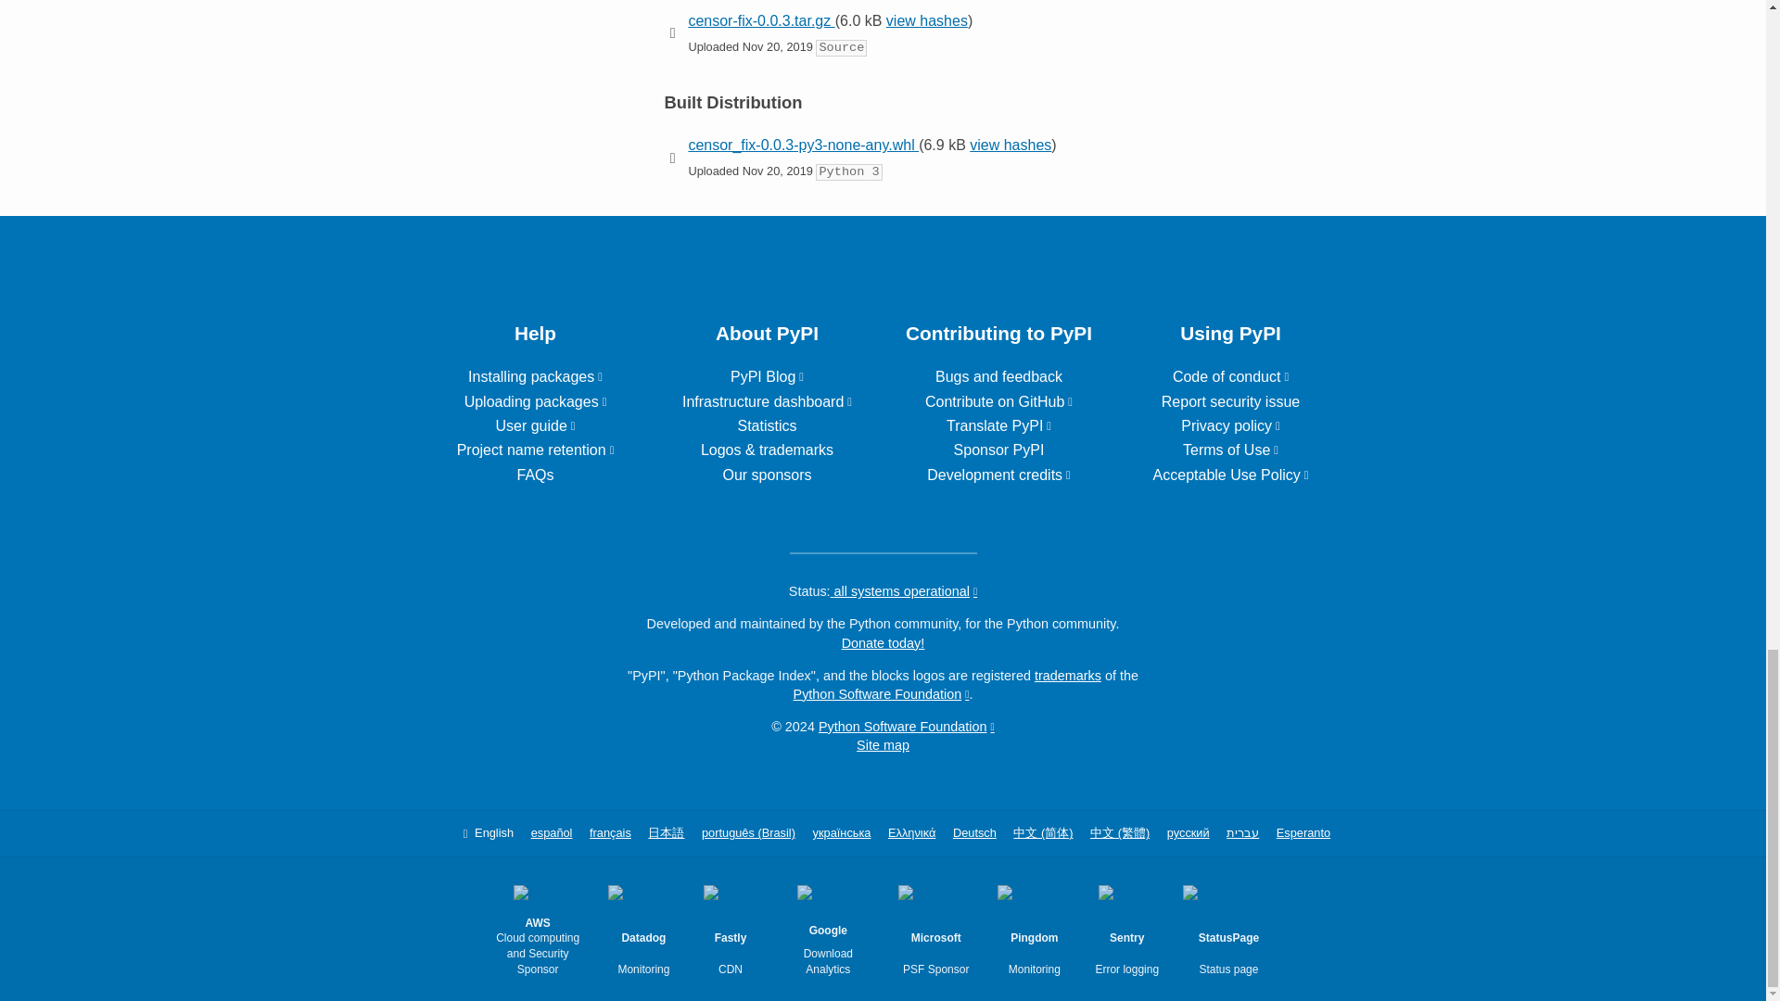 This screenshot has width=1780, height=1001. I want to click on External link, so click(767, 401).